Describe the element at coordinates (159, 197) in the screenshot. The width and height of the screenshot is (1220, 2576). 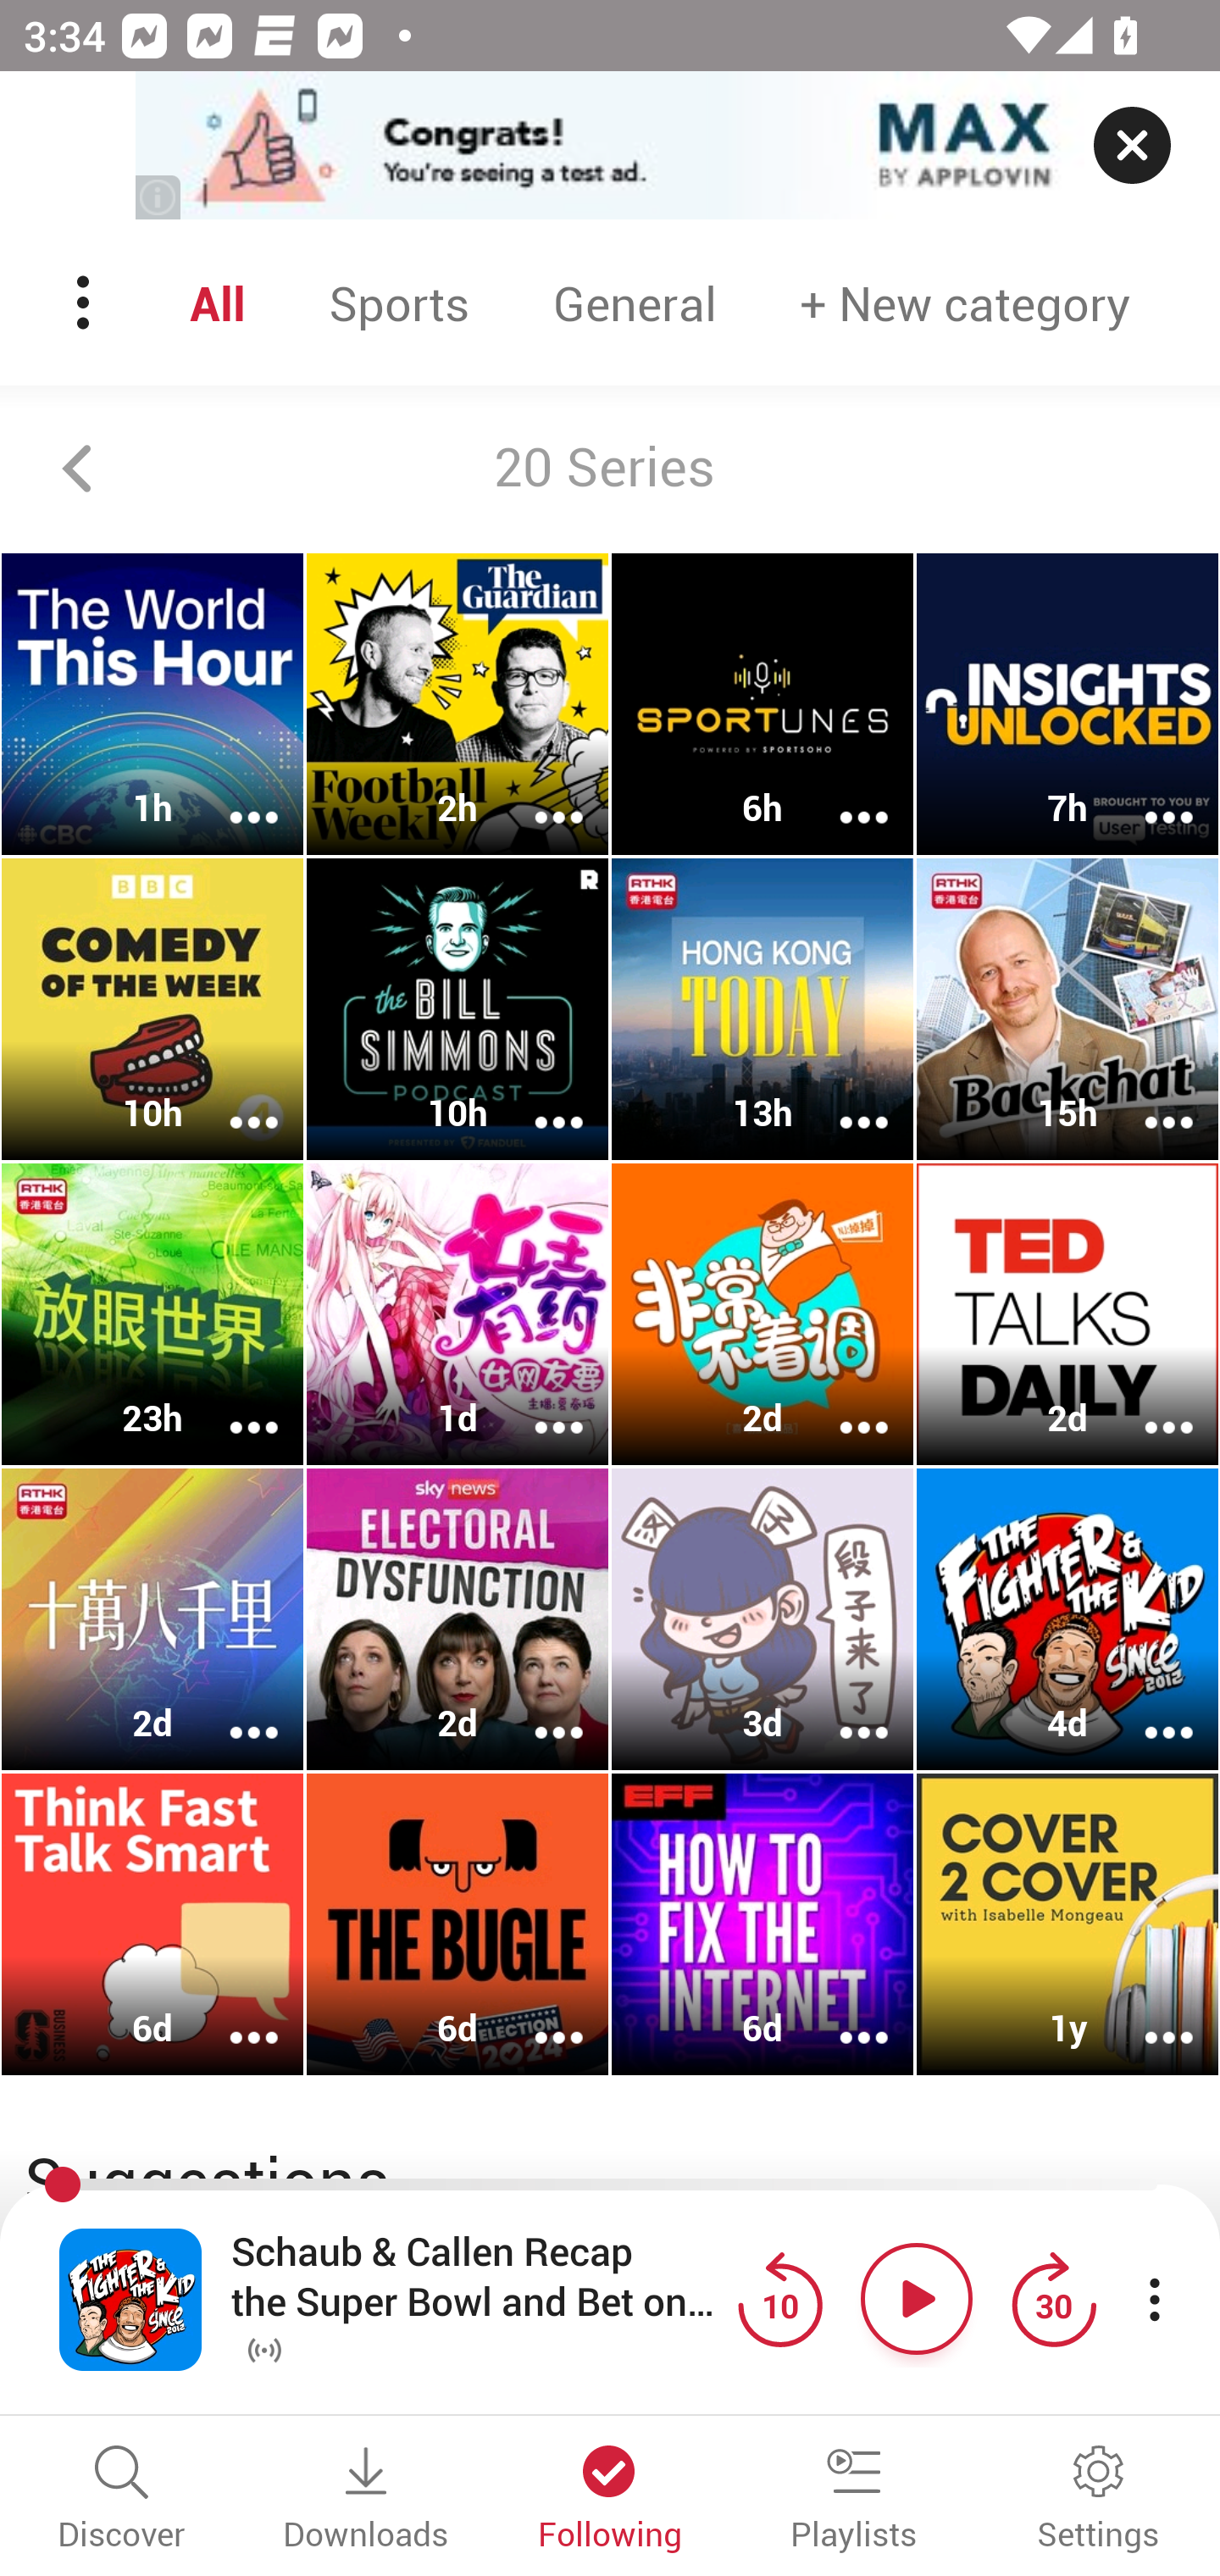
I see `(i)` at that location.